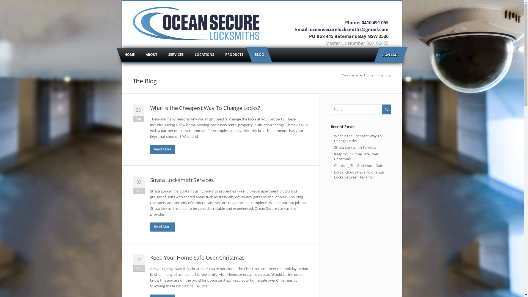 Image resolution: width=528 pixels, height=297 pixels. Describe the element at coordinates (391, 55) in the screenshot. I see `CONTACT` at that location.